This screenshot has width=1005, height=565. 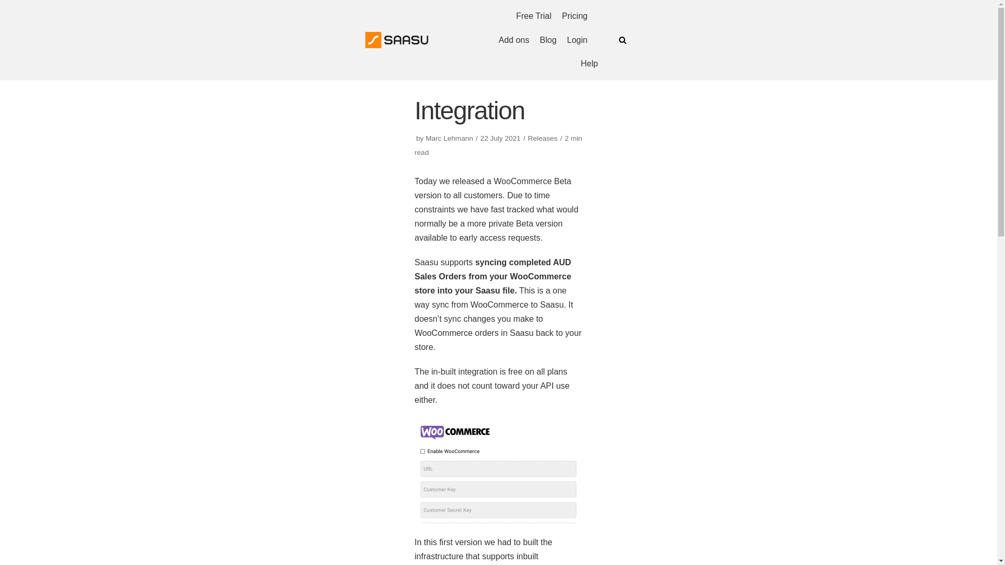 I want to click on Login, so click(x=577, y=40).